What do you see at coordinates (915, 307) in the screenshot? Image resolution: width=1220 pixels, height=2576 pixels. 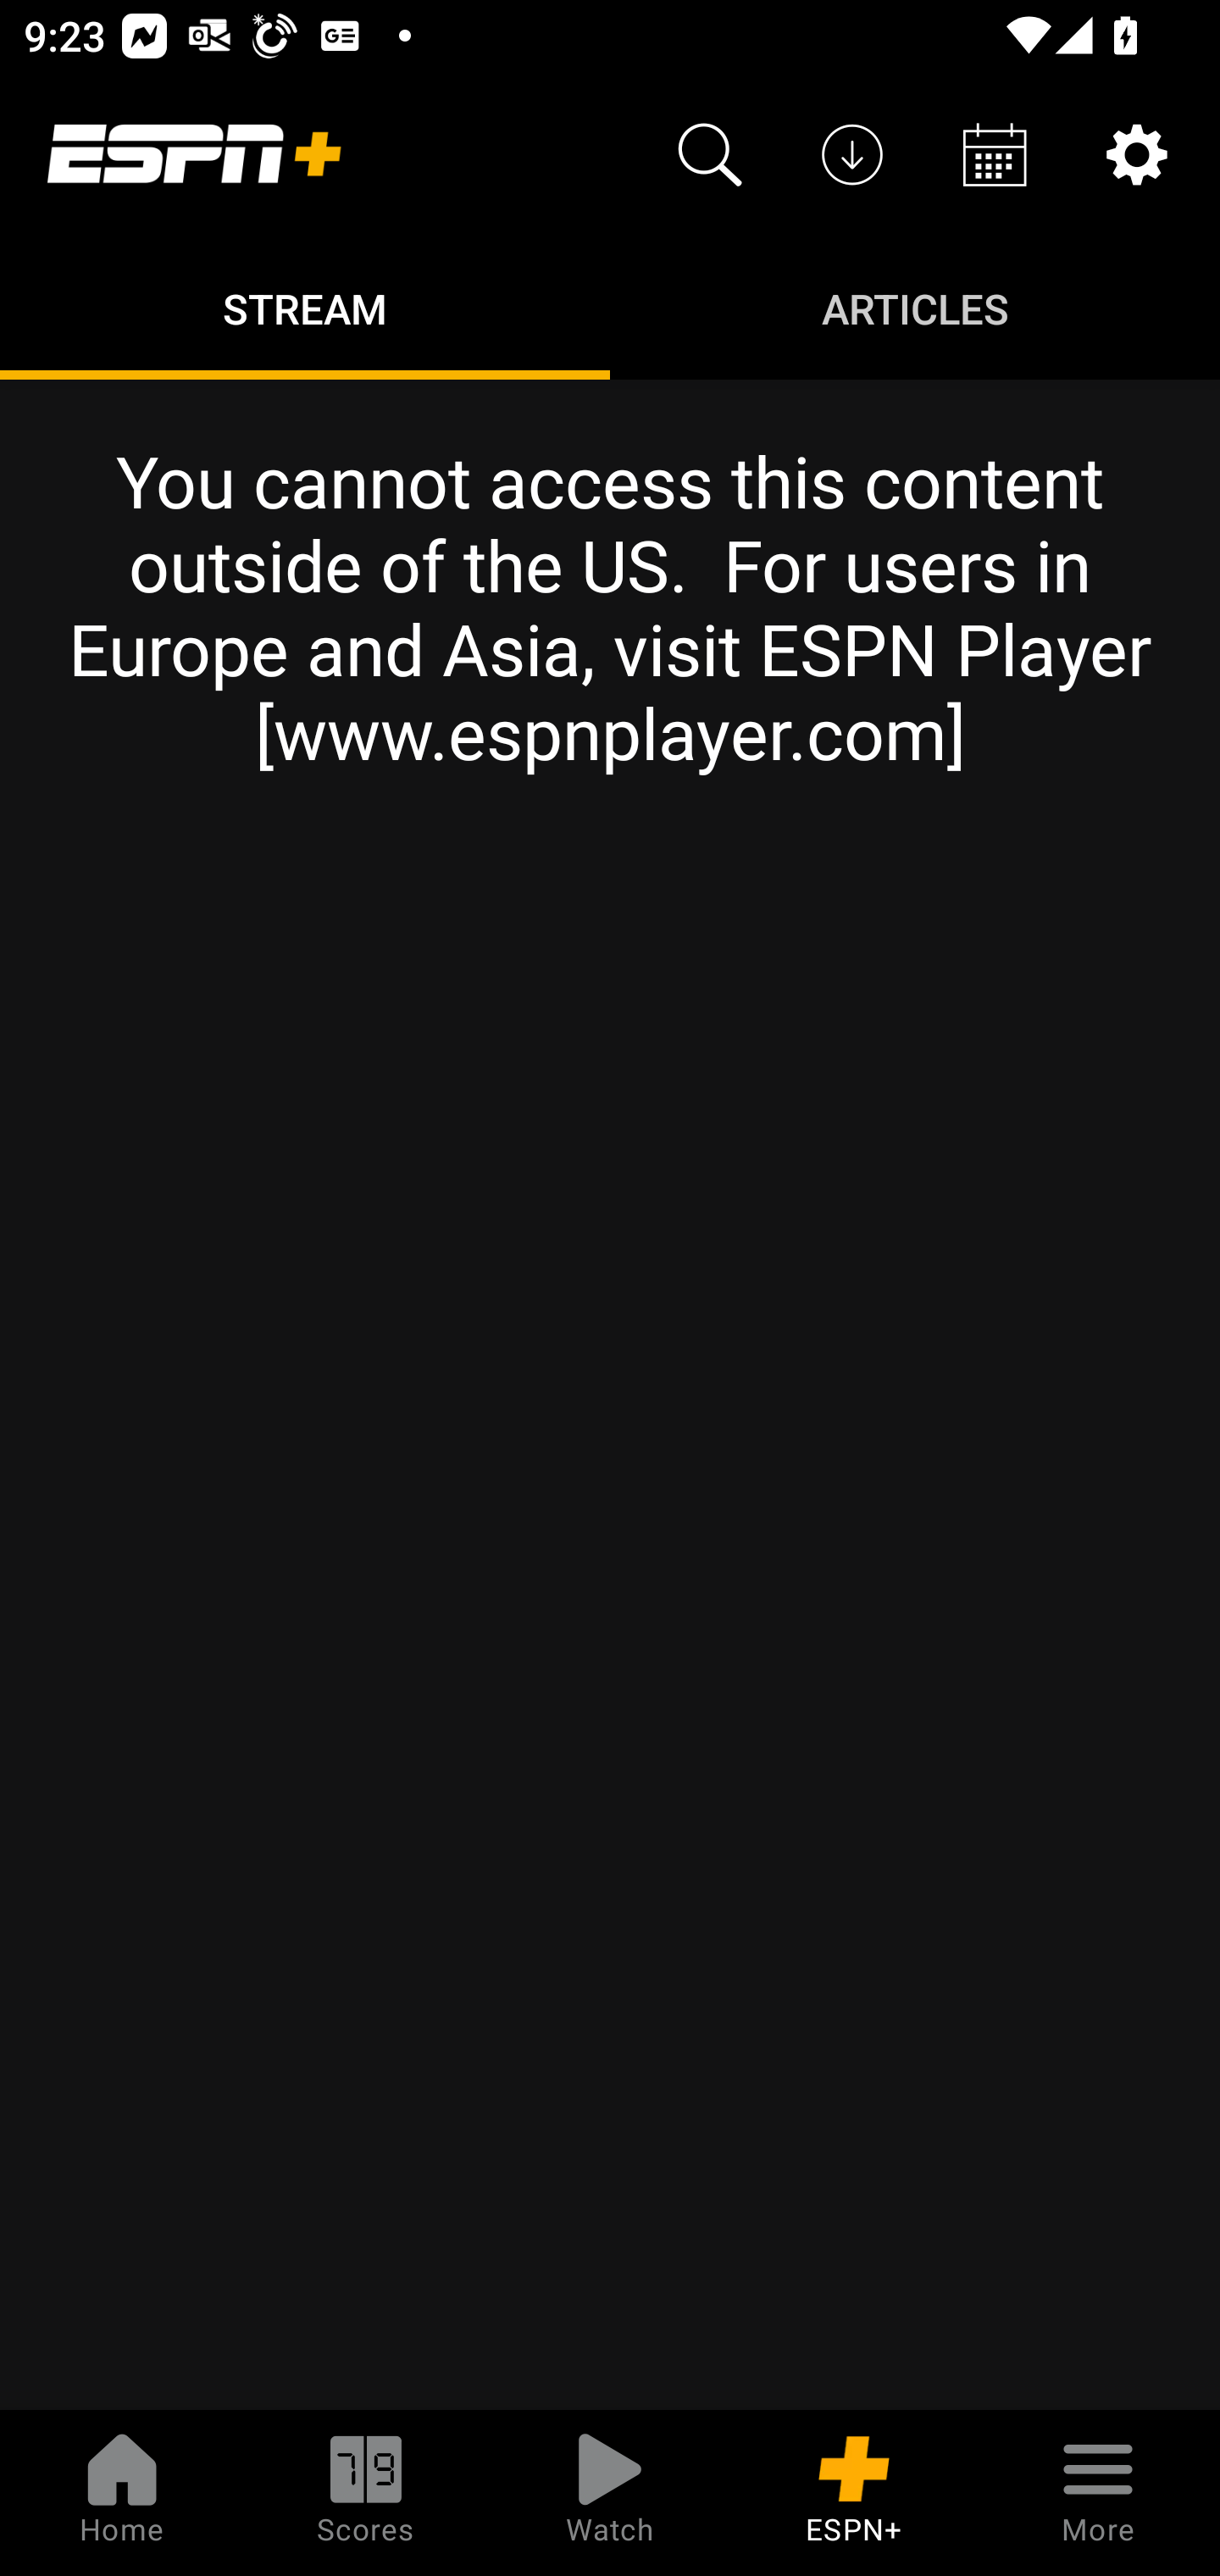 I see `Articles ARTICLES` at bounding box center [915, 307].